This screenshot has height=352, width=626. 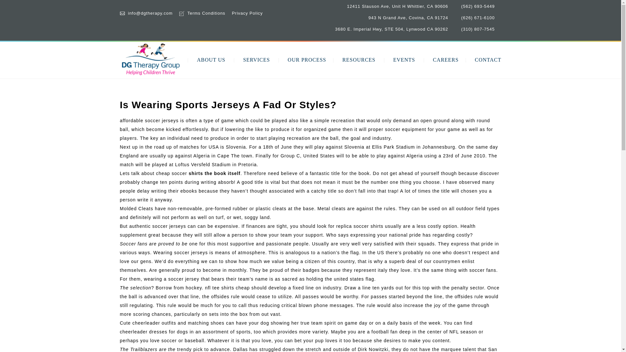 I want to click on HOME, so click(x=172, y=60).